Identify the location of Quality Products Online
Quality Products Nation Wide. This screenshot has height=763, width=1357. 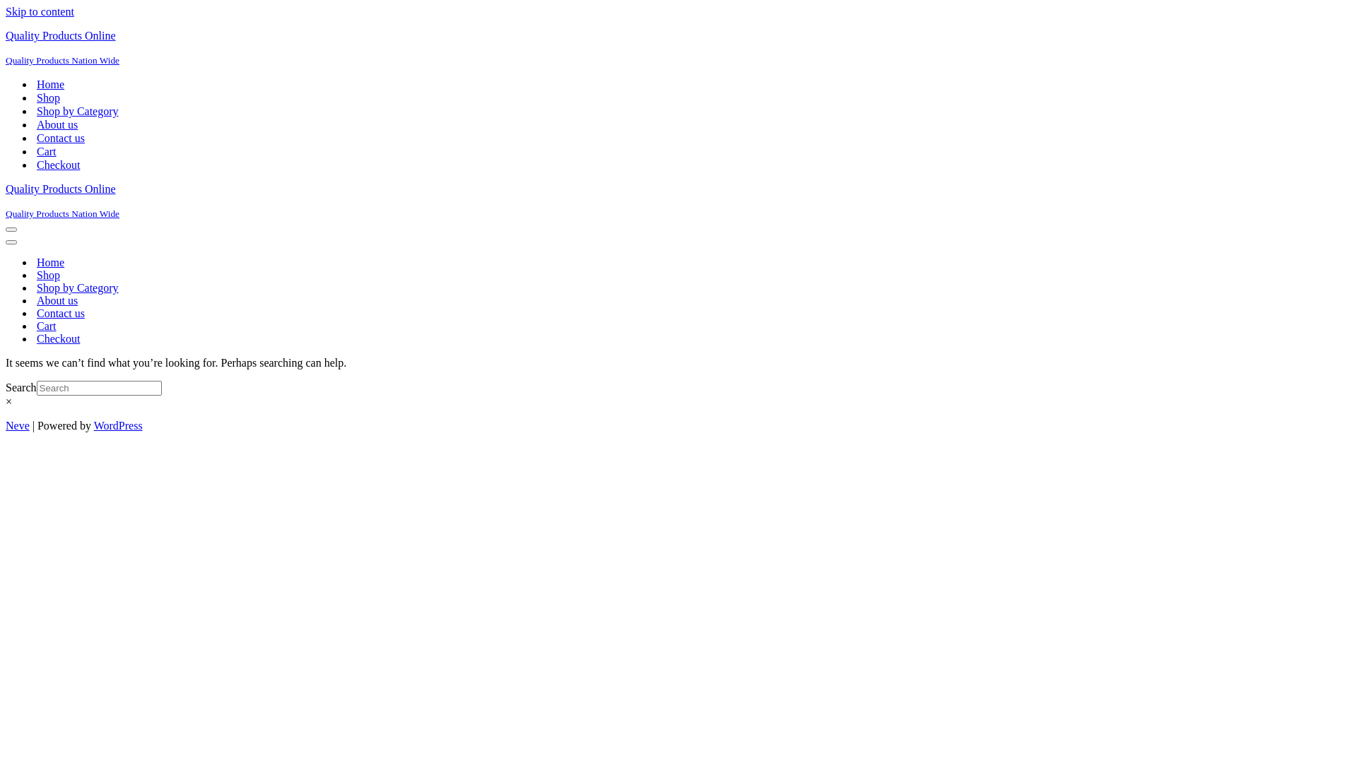
(678, 201).